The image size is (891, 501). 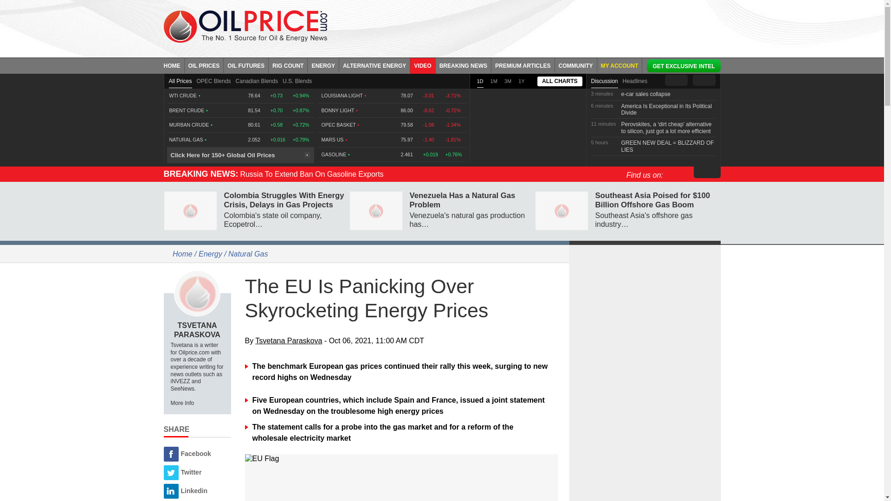 I want to click on OIL FUTURES, so click(x=246, y=65).